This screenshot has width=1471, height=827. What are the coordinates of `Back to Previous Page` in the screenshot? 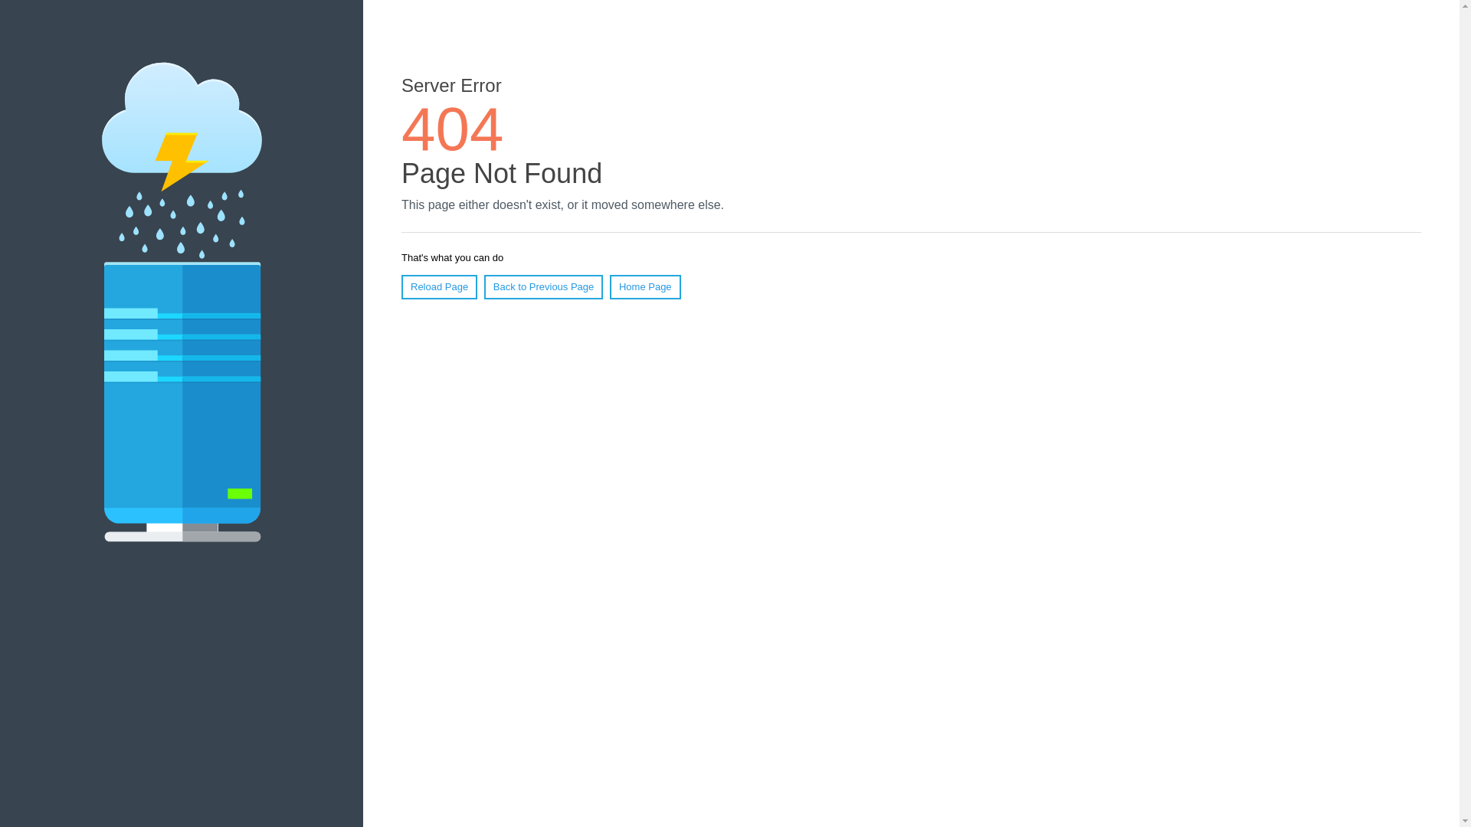 It's located at (544, 287).